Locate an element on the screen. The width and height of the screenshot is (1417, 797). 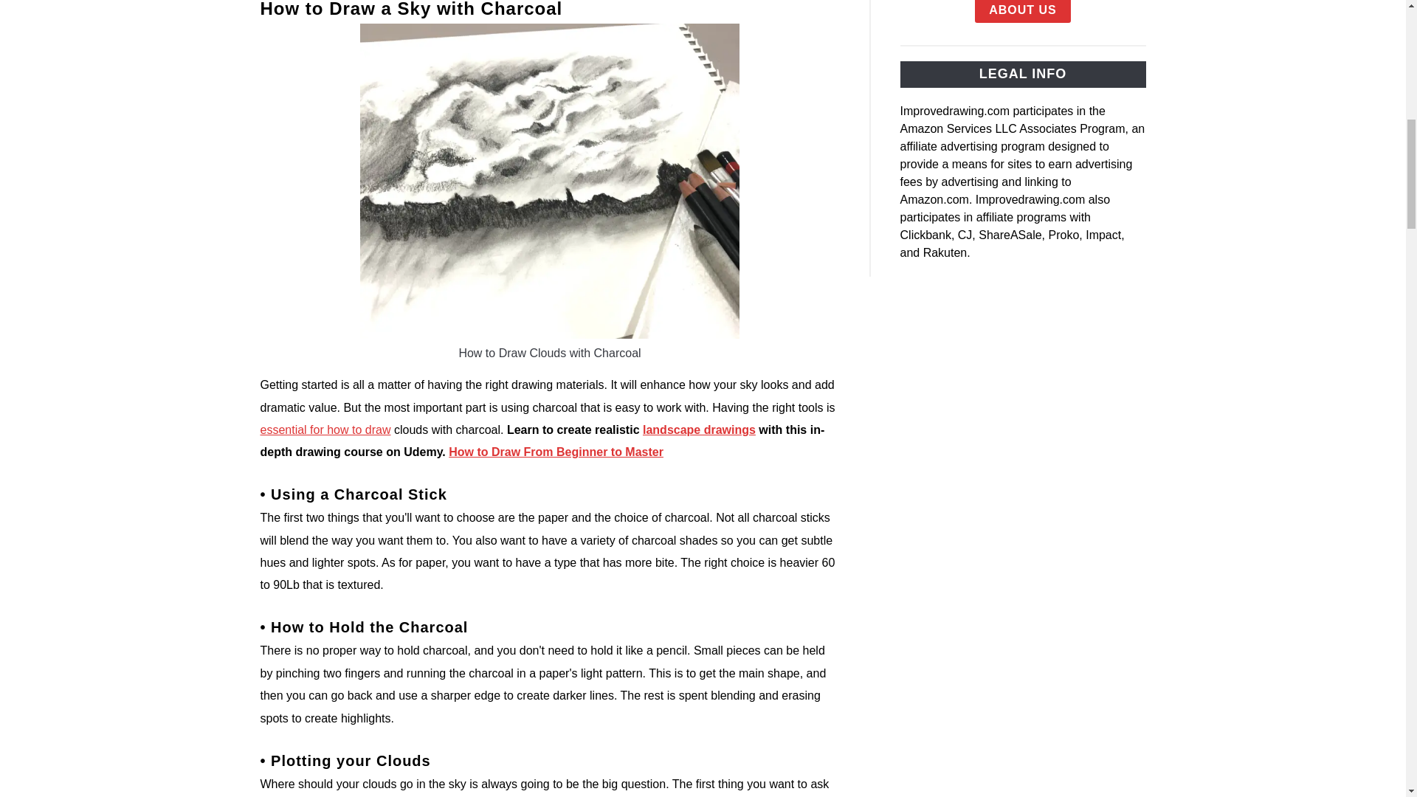
essential for how to draw is located at coordinates (325, 429).